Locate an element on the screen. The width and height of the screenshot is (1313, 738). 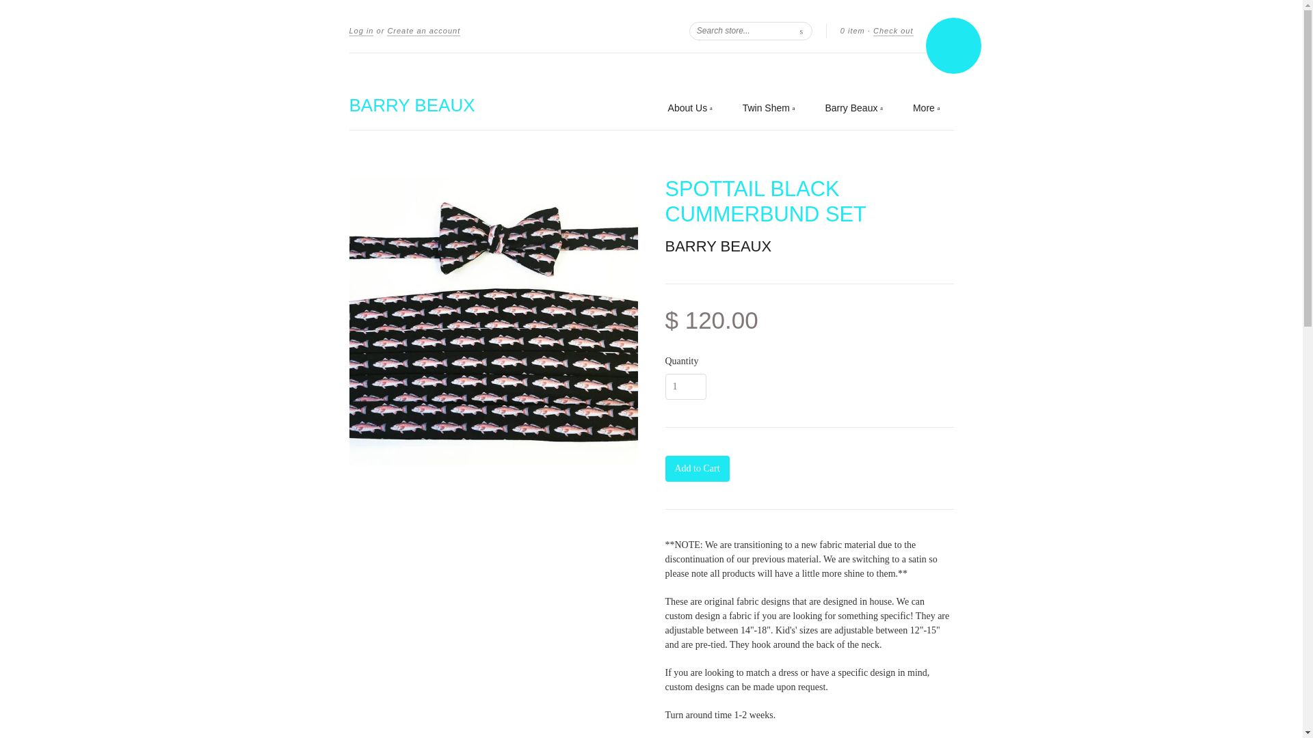
0 item is located at coordinates (852, 30).